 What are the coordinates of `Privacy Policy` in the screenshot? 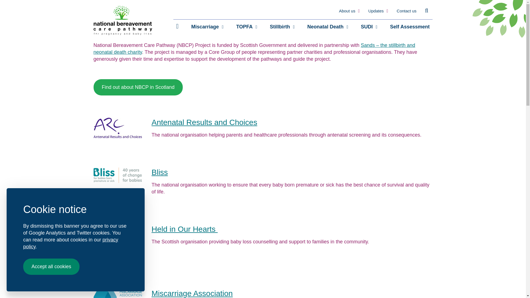 It's located at (71, 243).